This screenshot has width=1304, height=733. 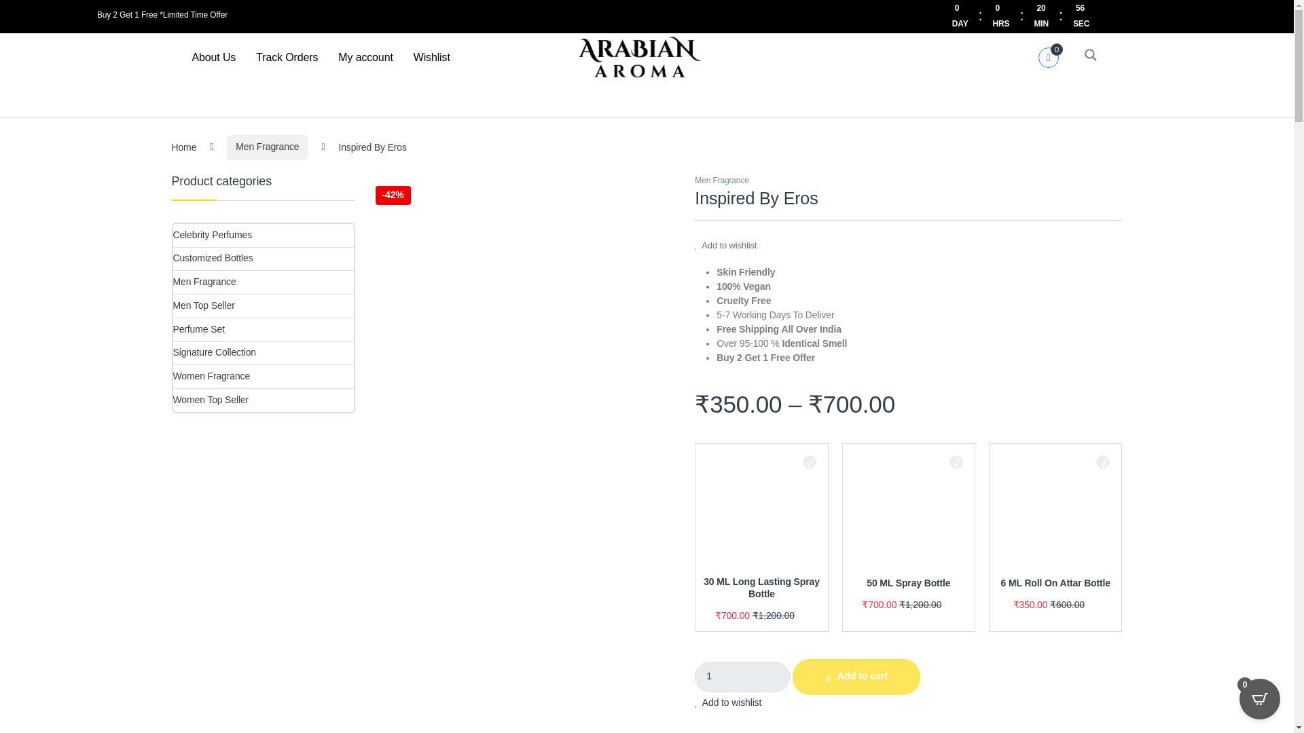 What do you see at coordinates (365, 57) in the screenshot?
I see `My account` at bounding box center [365, 57].